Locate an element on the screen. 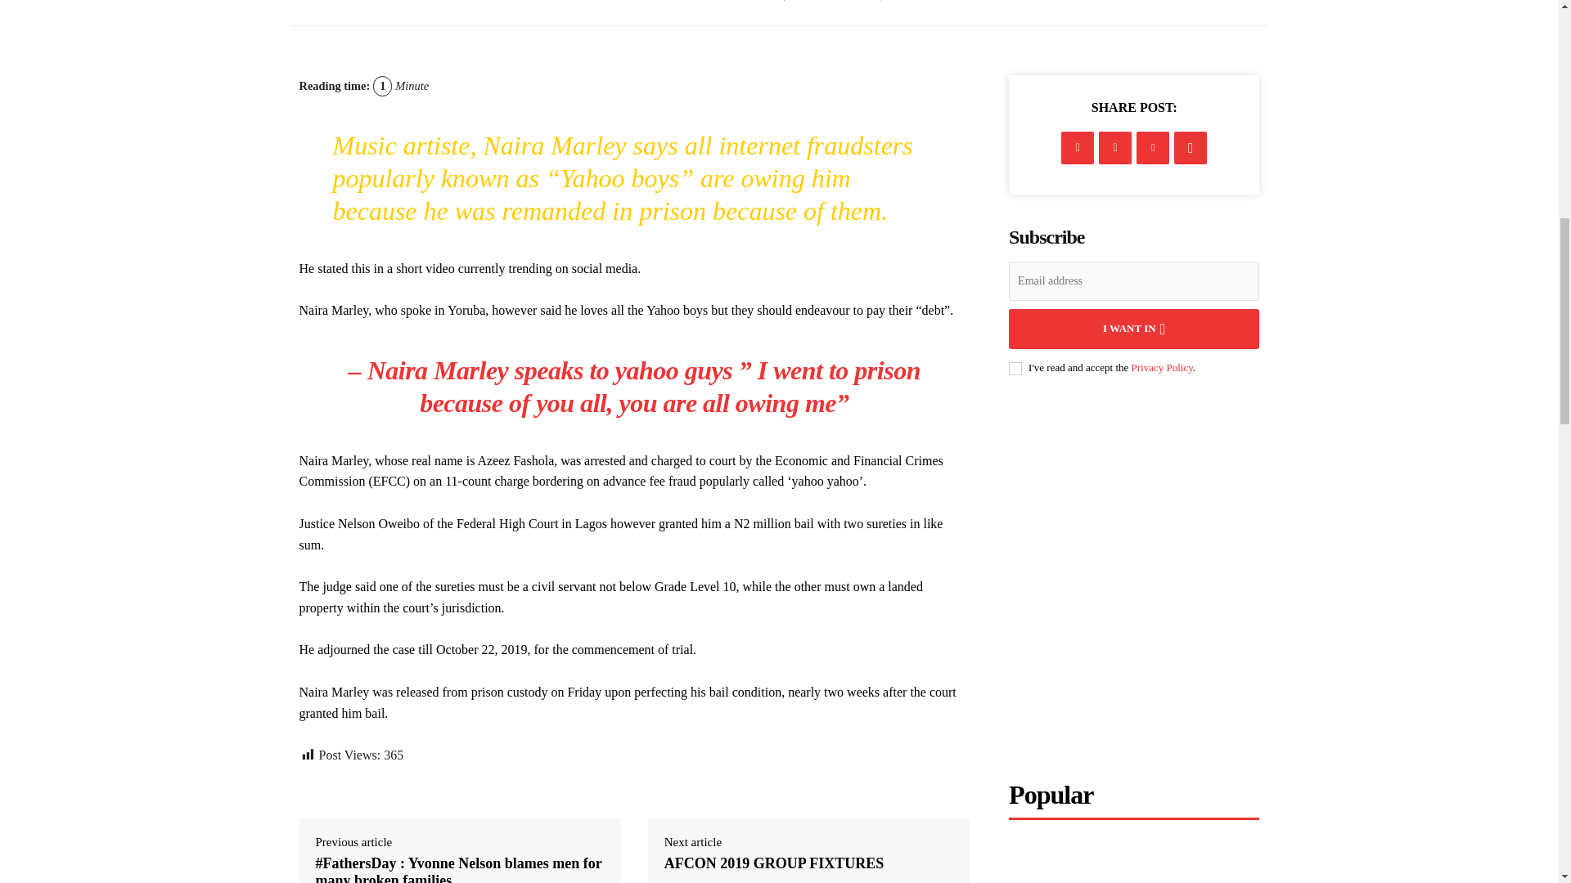  Twitter is located at coordinates (1114, 147).